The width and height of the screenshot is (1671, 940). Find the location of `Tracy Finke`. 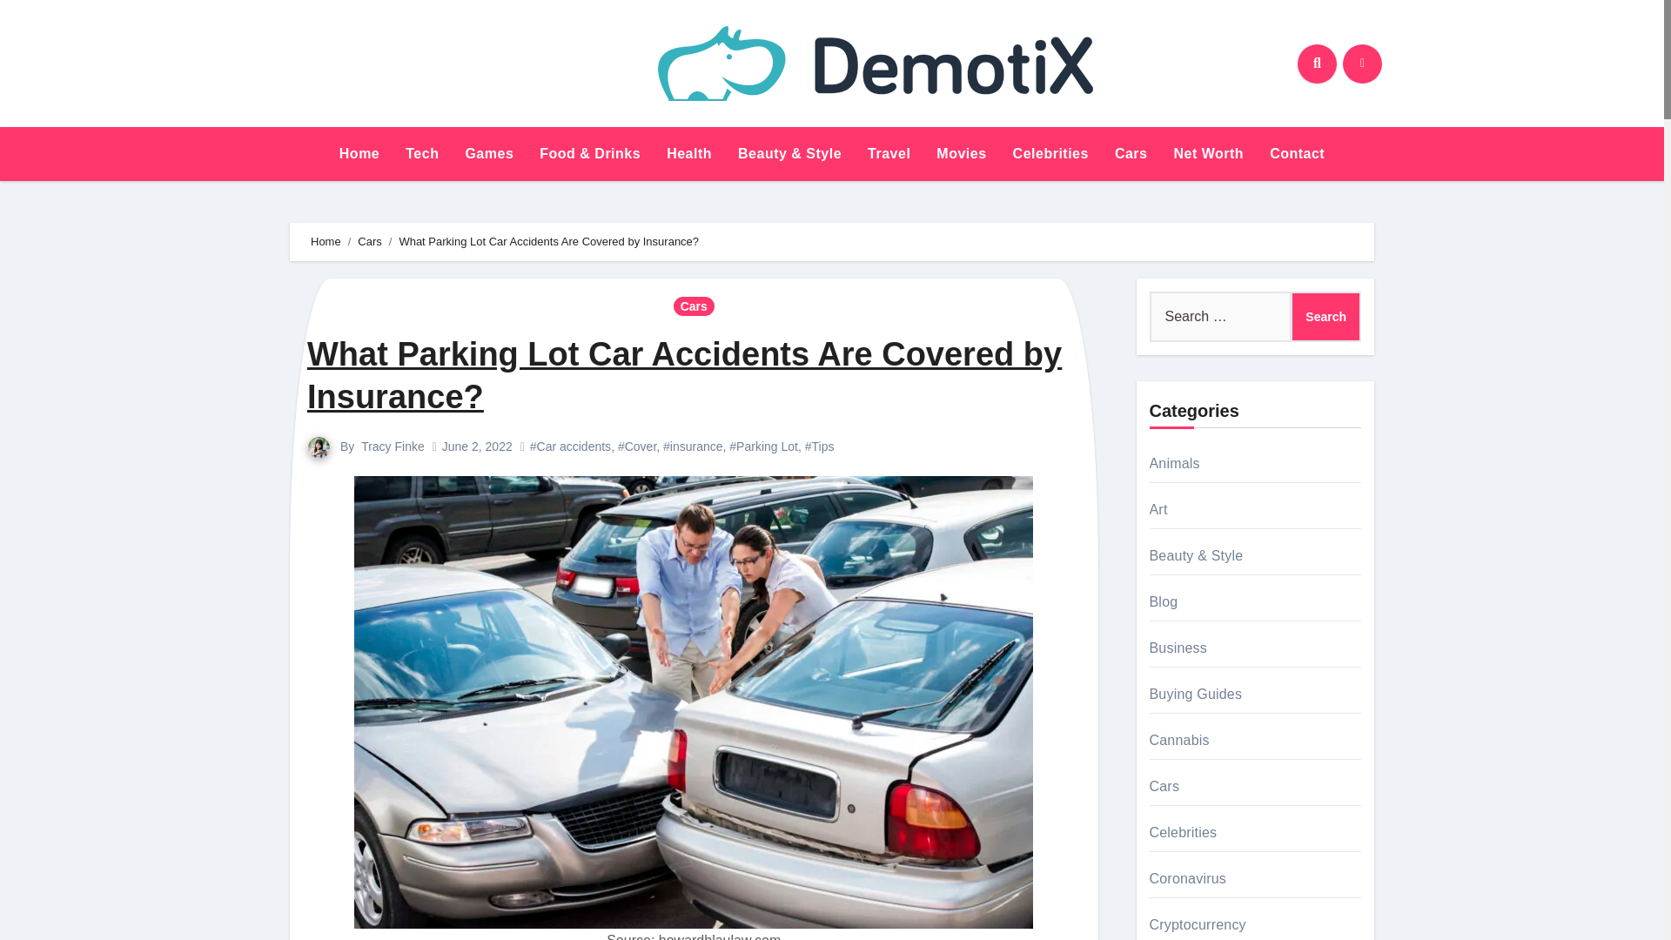

Tracy Finke is located at coordinates (392, 446).